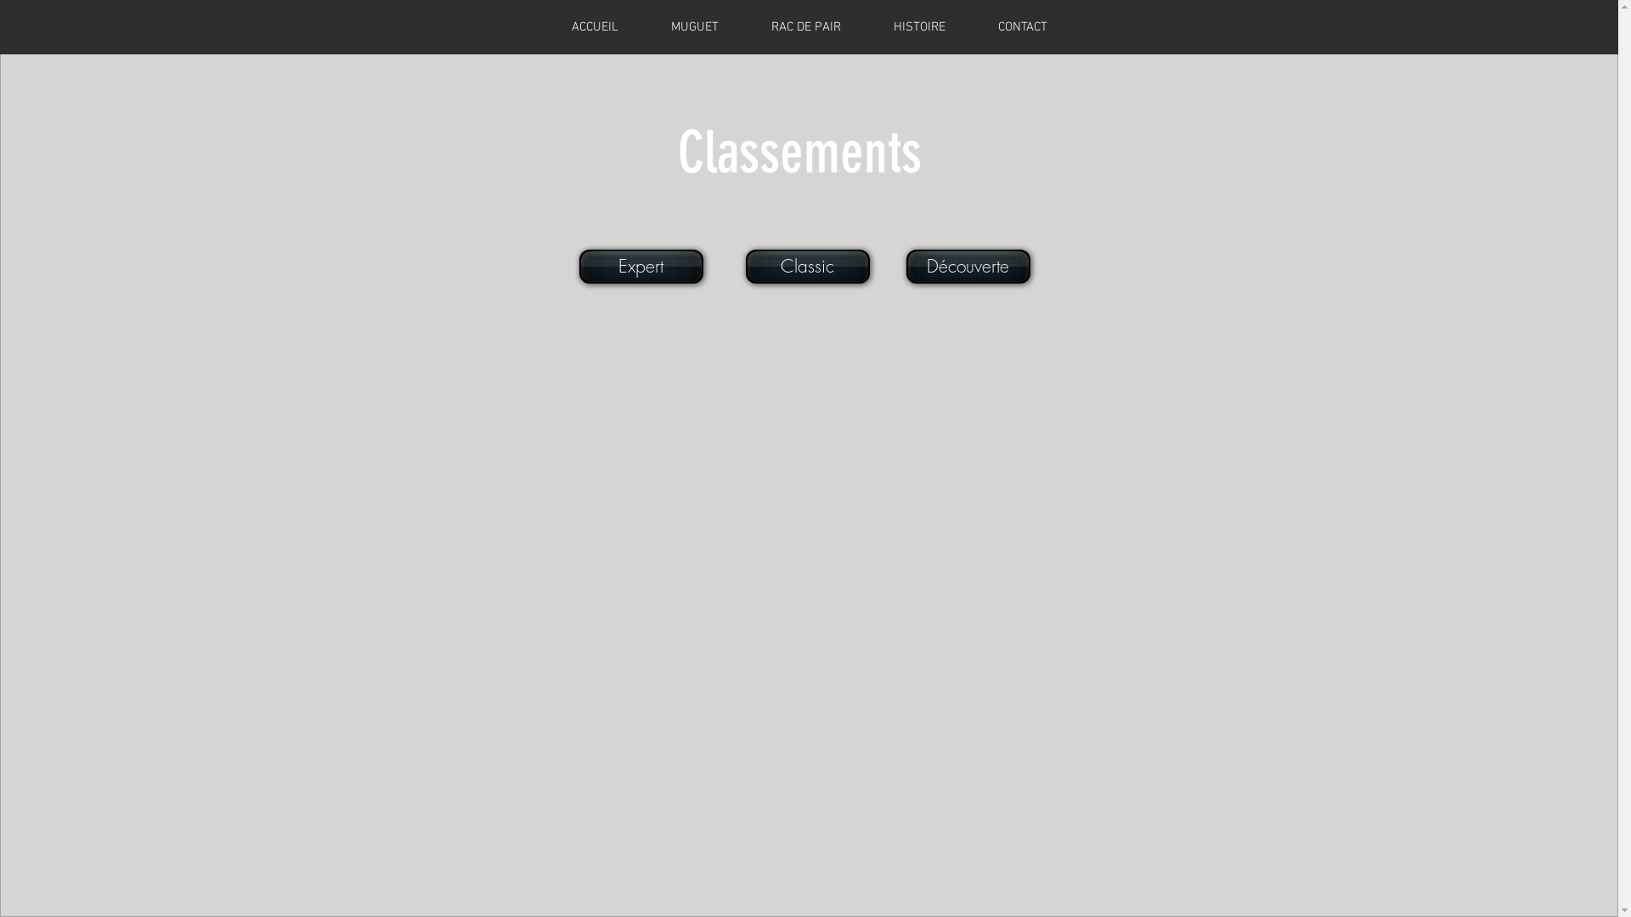 This screenshot has height=917, width=1631. I want to click on ACCUEIL, so click(595, 27).